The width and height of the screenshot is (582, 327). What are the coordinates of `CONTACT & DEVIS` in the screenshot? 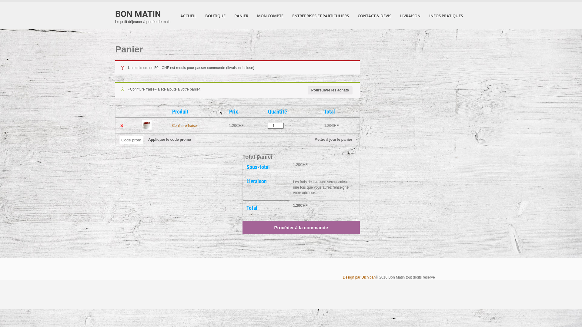 It's located at (375, 16).